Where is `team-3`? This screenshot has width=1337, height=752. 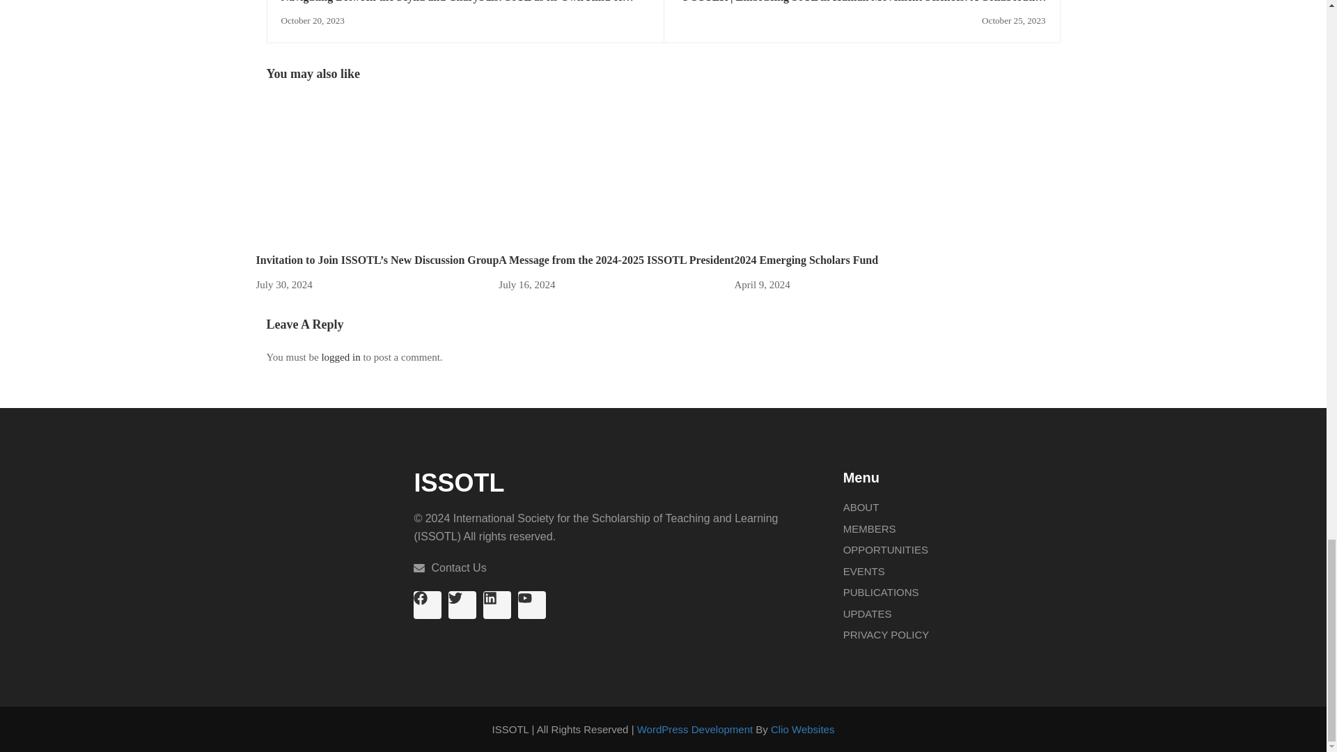 team-3 is located at coordinates (326, 175).